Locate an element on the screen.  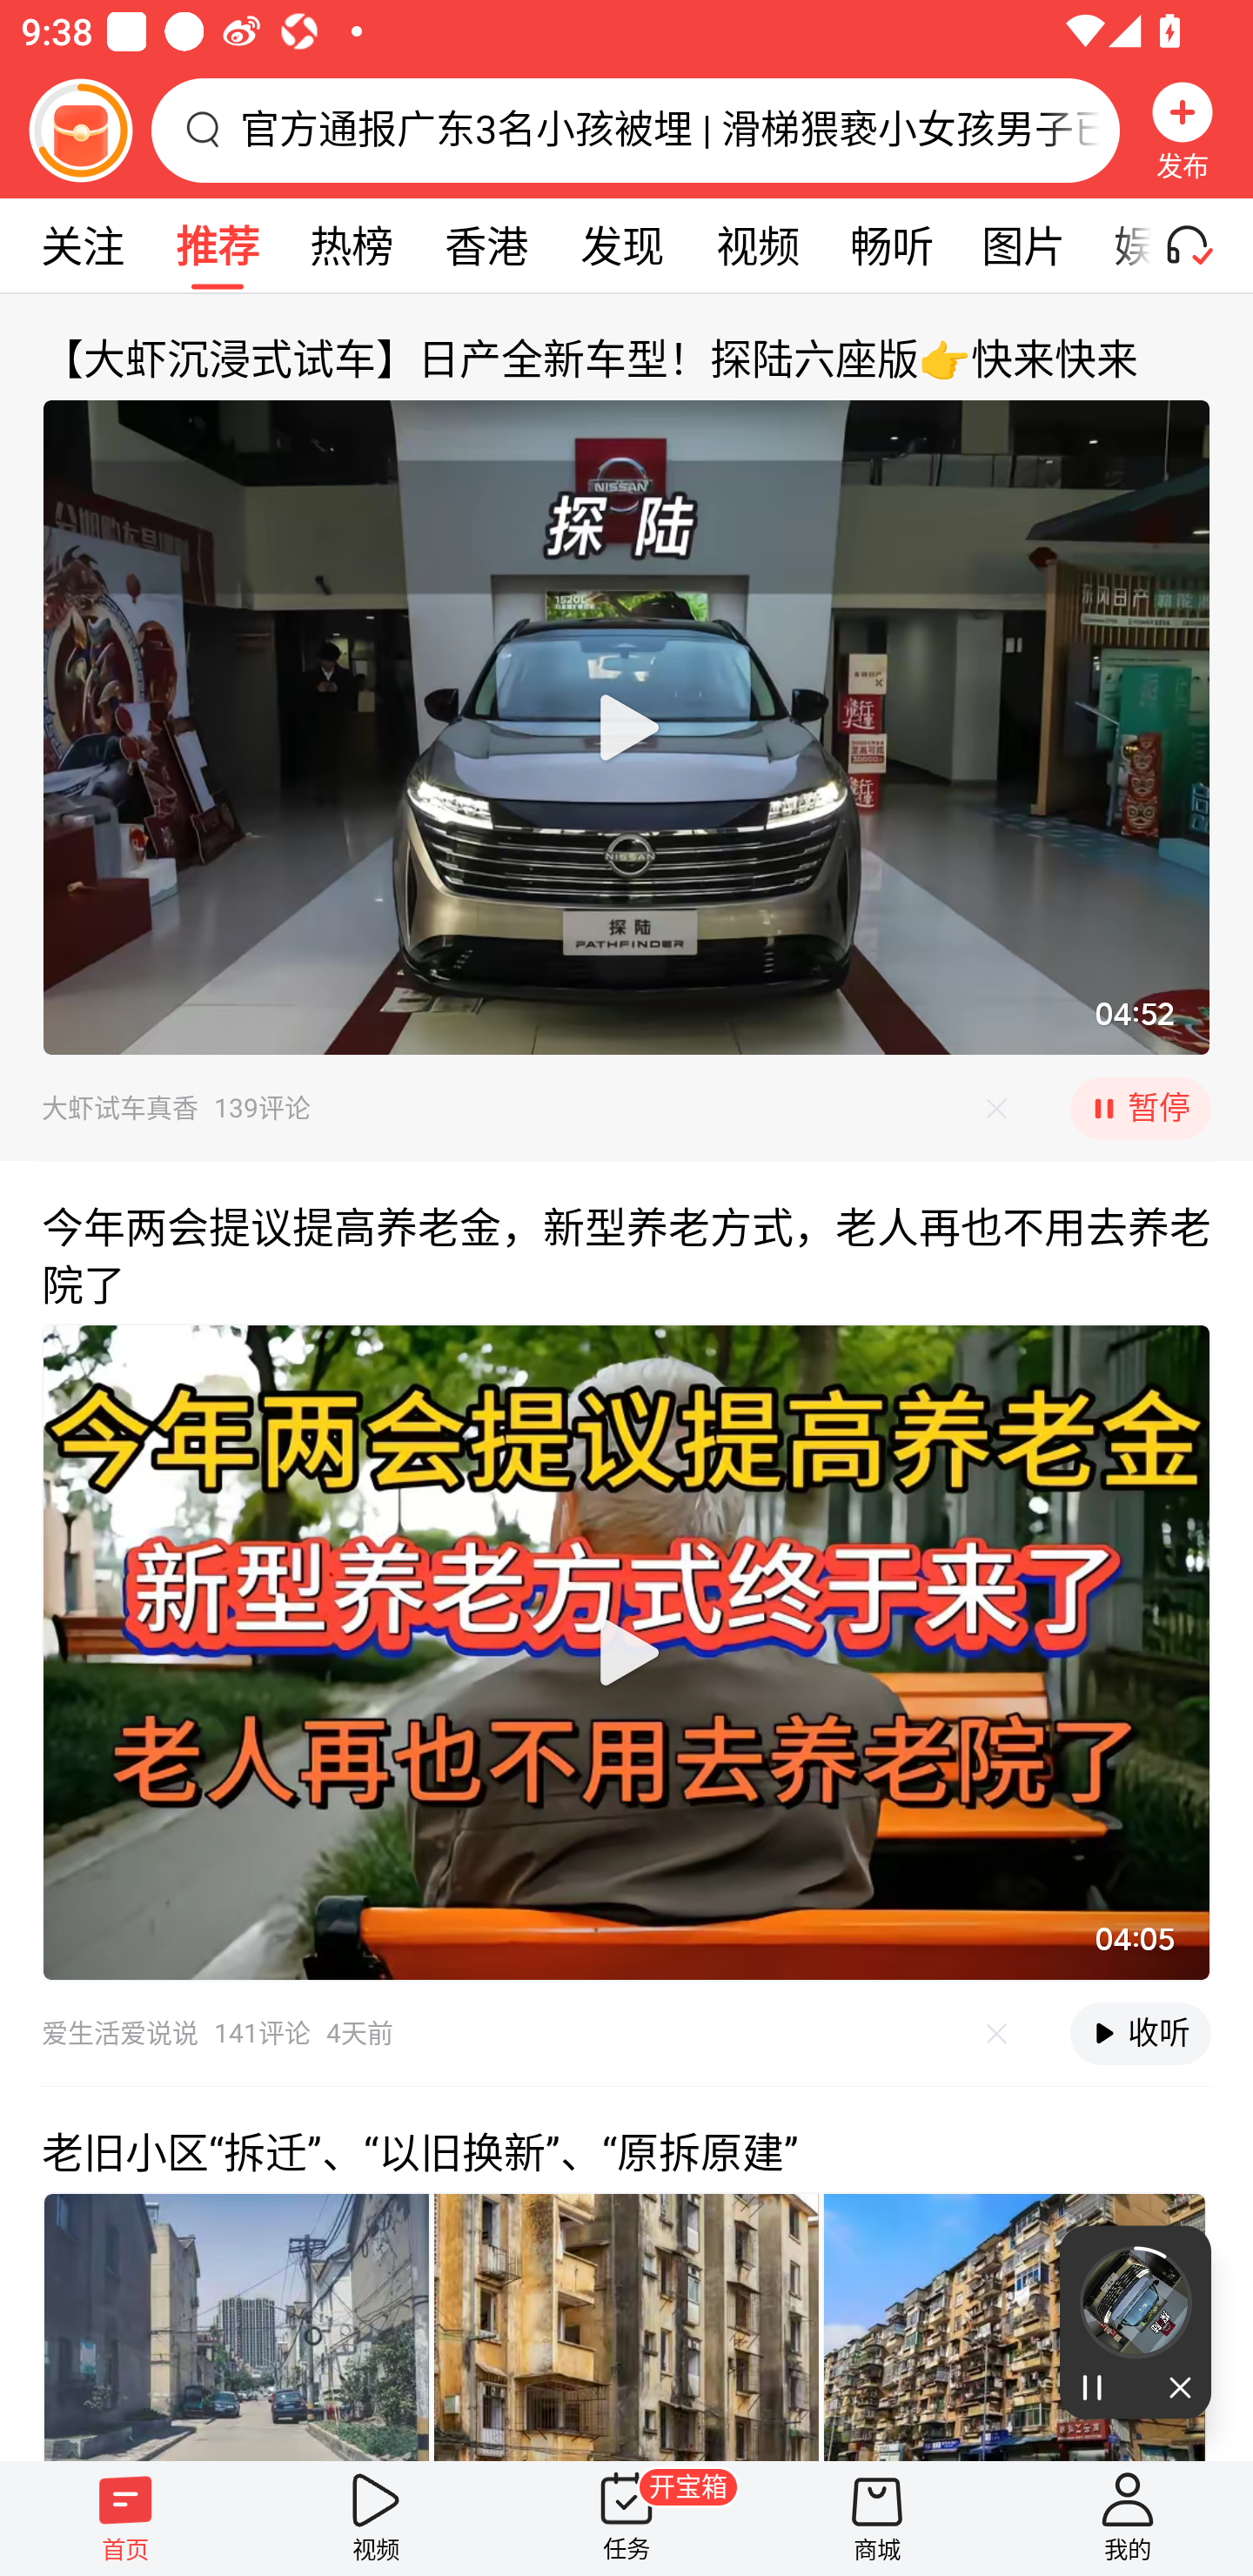
首页 is located at coordinates (125, 2518).